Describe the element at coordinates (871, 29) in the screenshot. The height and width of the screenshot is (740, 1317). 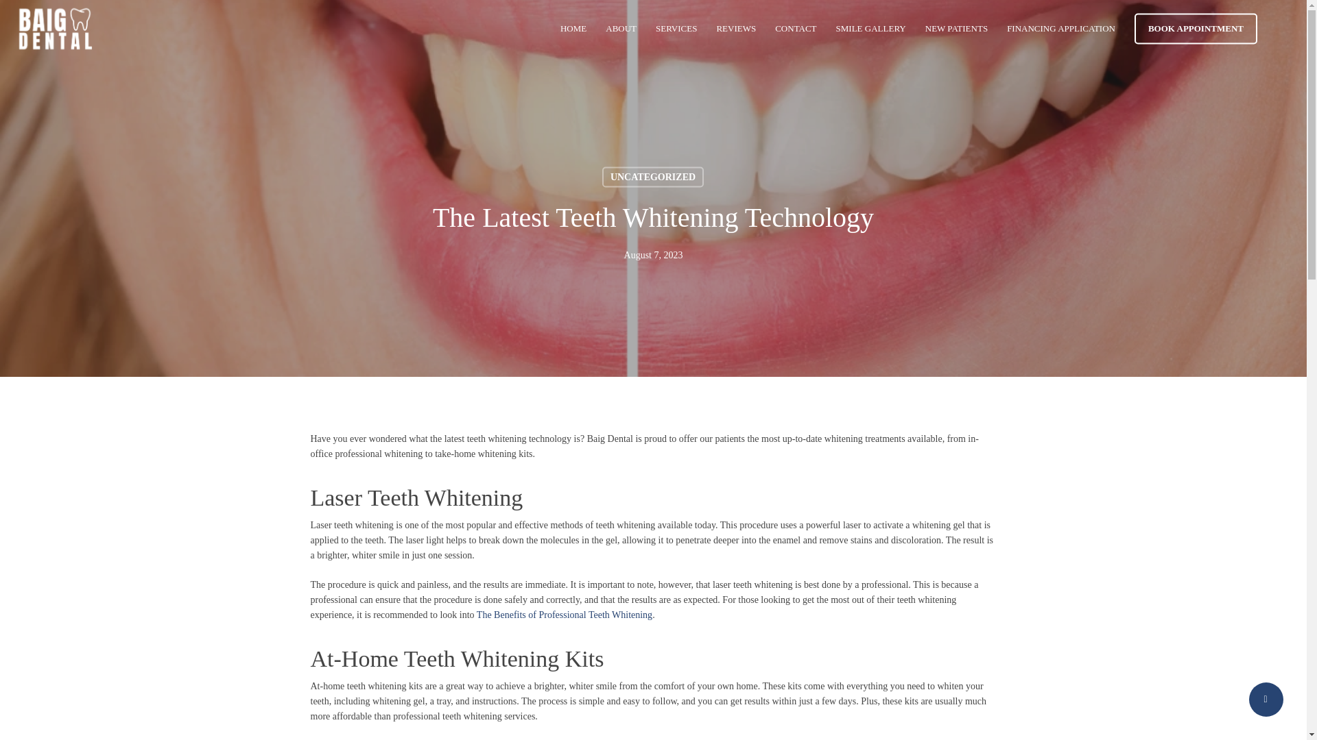
I see `SMILE GALLERY` at that location.